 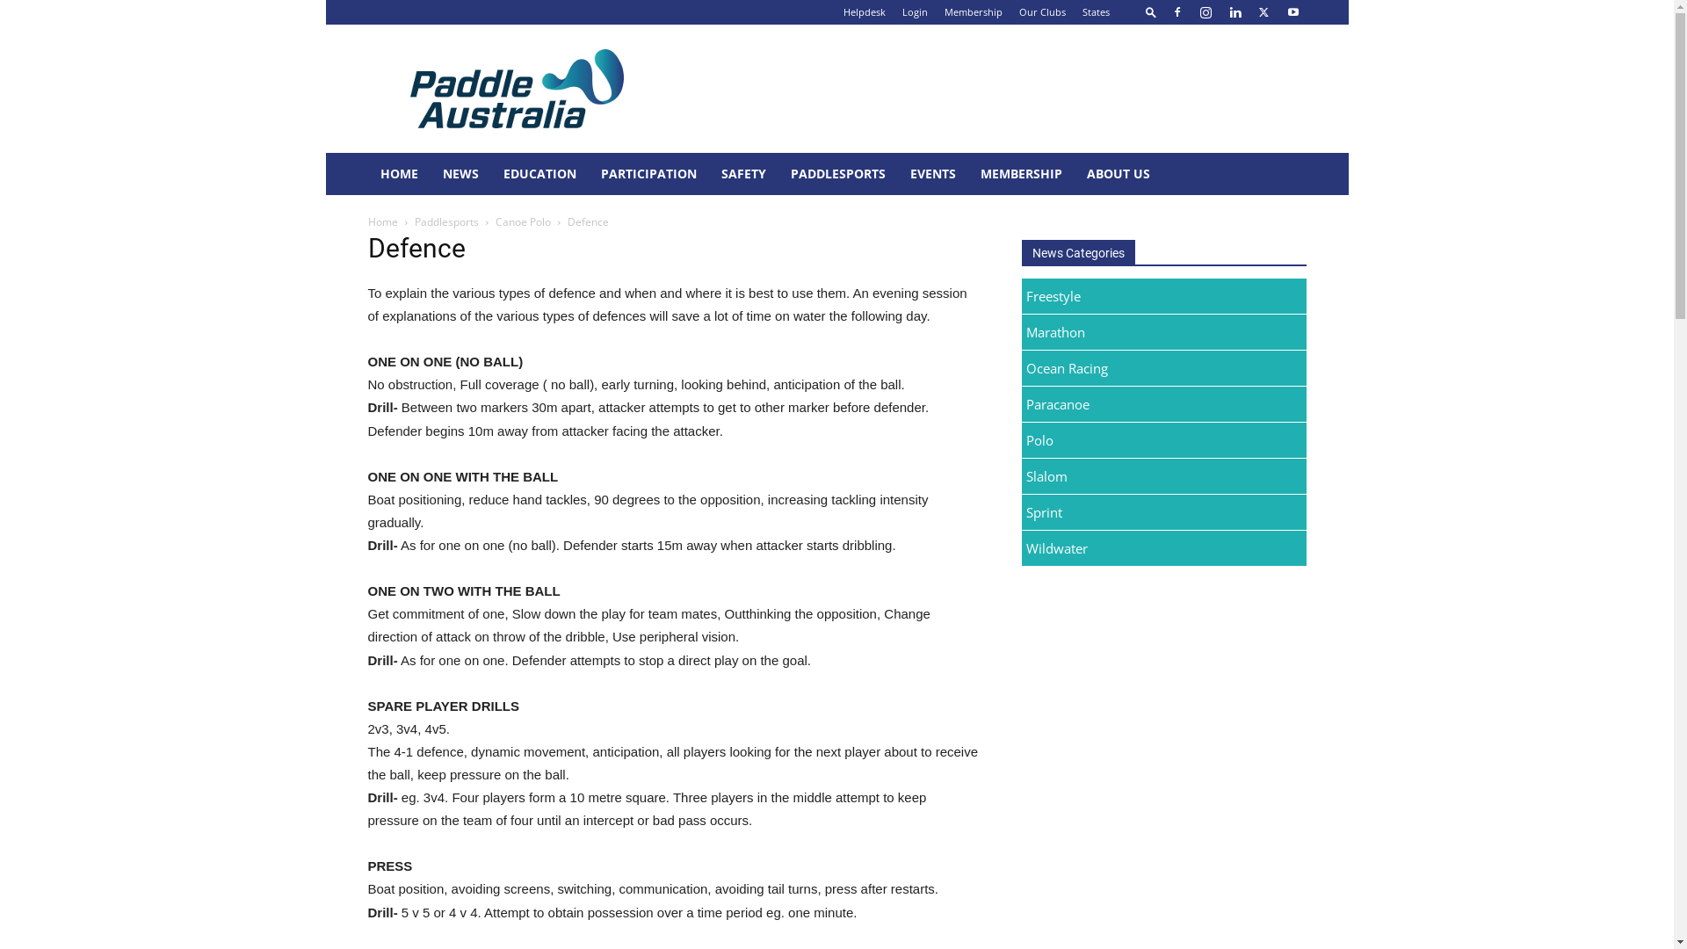 What do you see at coordinates (1258, 75) in the screenshot?
I see `Search` at bounding box center [1258, 75].